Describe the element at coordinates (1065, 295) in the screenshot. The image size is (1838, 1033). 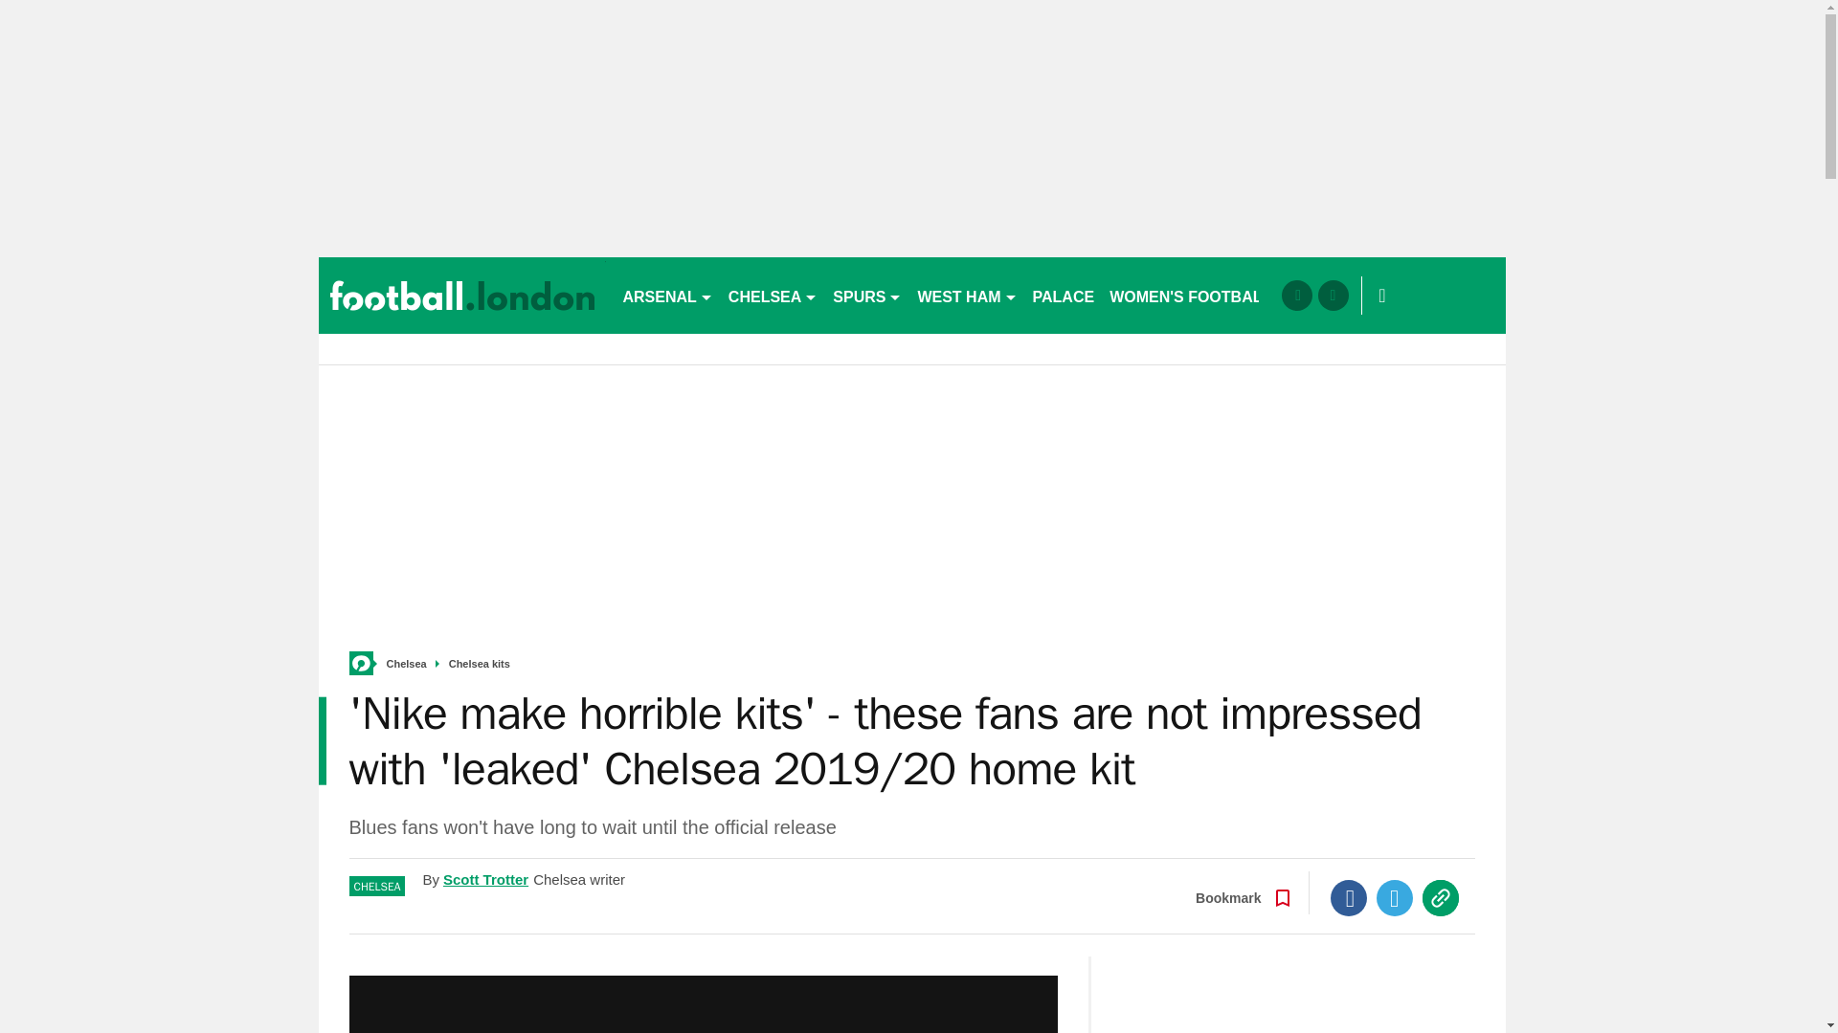
I see `PALACE` at that location.